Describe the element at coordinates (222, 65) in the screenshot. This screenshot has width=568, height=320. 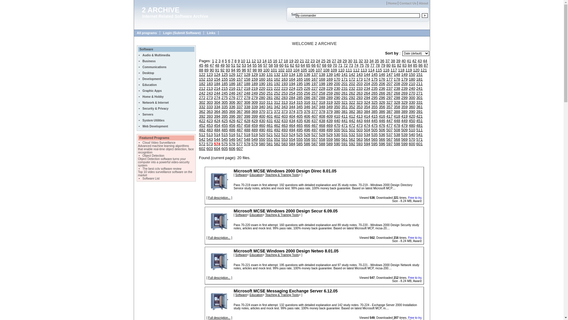
I see `49` at that location.